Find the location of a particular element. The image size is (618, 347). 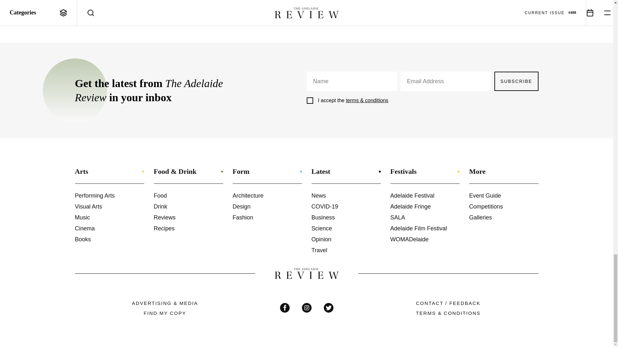

Instagram is located at coordinates (306, 308).